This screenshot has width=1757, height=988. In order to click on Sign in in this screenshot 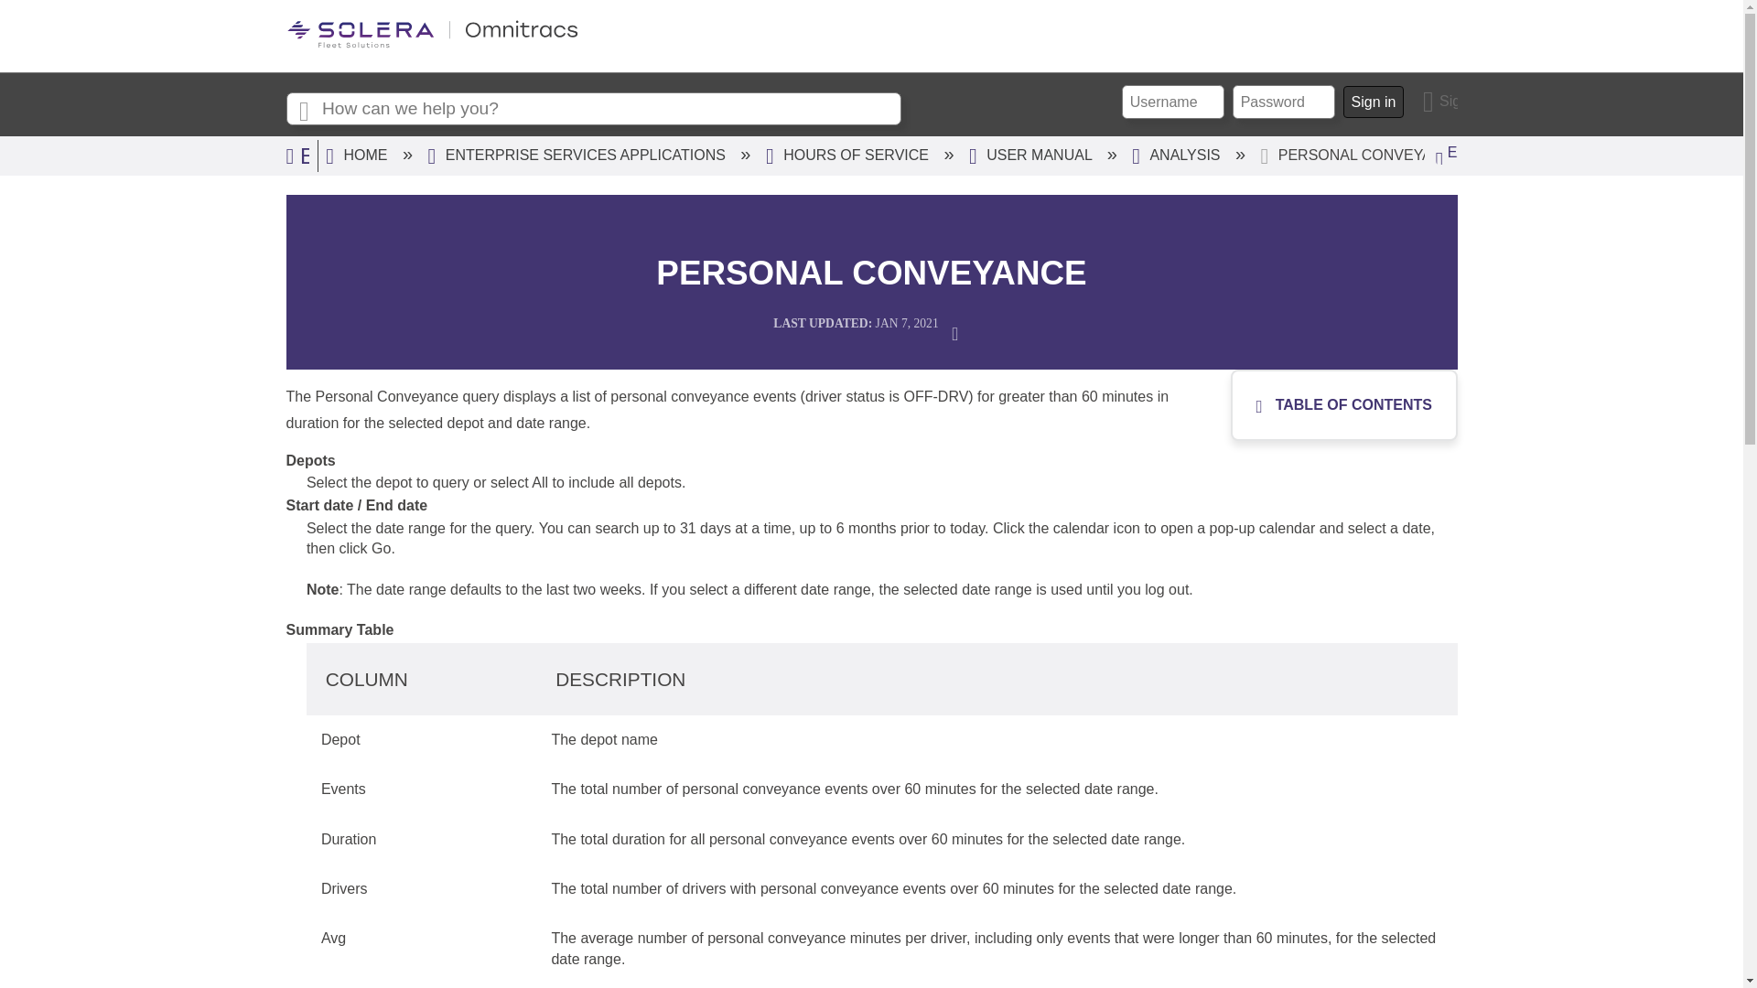, I will do `click(1374, 102)`.